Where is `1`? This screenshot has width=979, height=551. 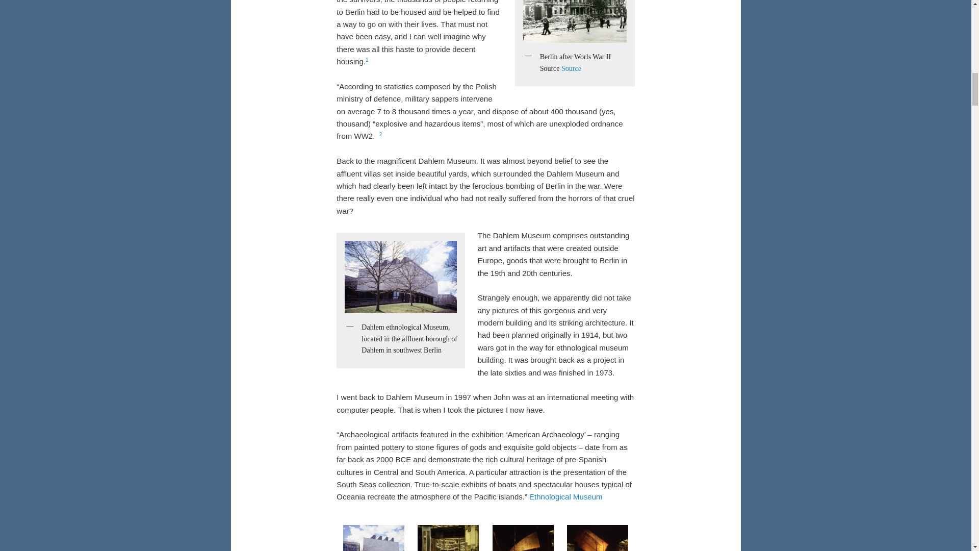
1 is located at coordinates (367, 60).